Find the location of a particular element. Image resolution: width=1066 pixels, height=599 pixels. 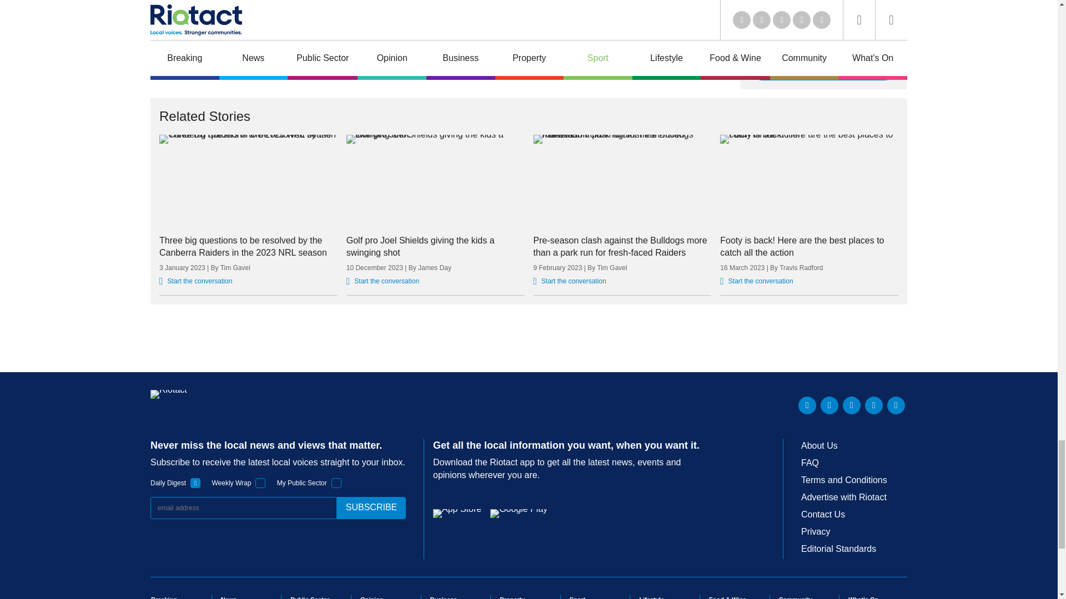

App Store is located at coordinates (457, 514).